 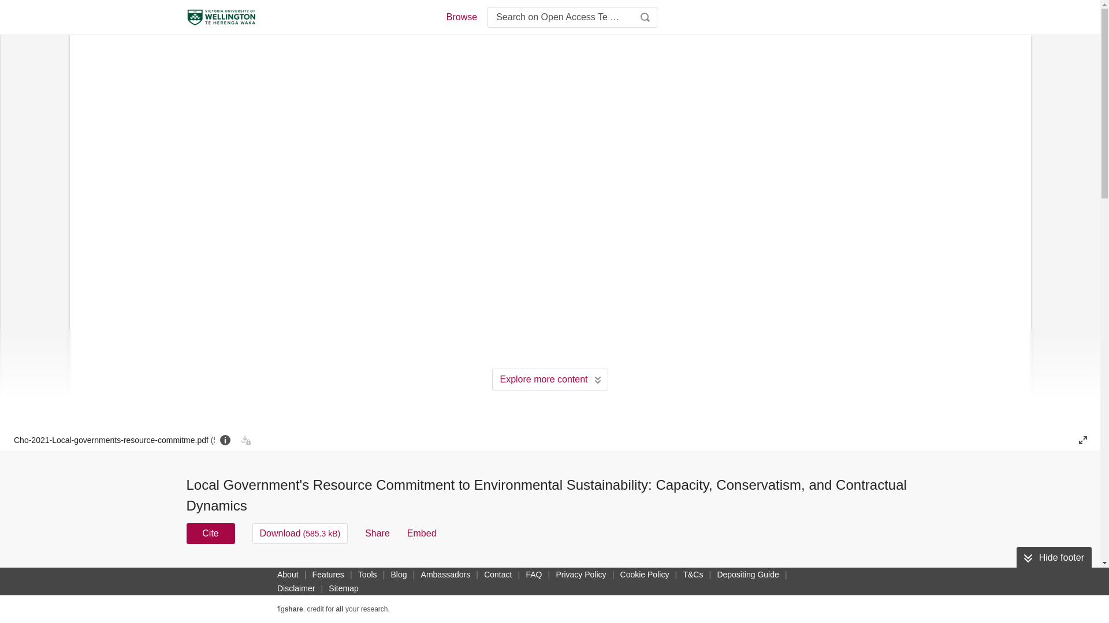 What do you see at coordinates (550, 380) in the screenshot?
I see `Explore more content` at bounding box center [550, 380].